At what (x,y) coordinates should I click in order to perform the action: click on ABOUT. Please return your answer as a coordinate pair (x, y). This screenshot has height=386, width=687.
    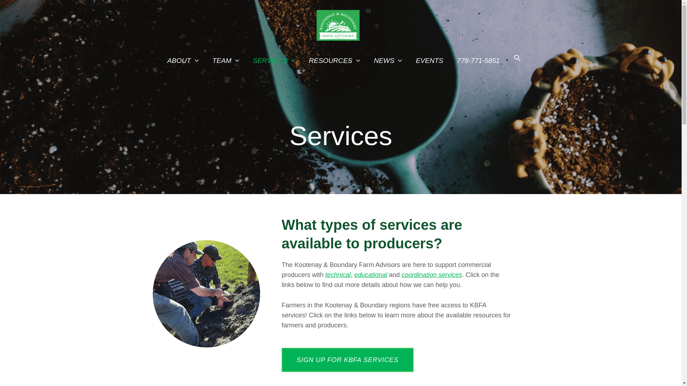
    Looking at the image, I should click on (182, 61).